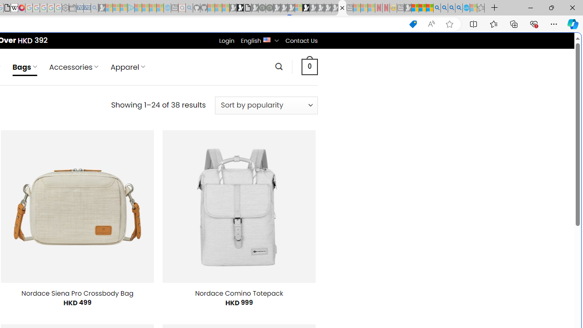 The height and width of the screenshot is (328, 583). I want to click on English, so click(267, 39).